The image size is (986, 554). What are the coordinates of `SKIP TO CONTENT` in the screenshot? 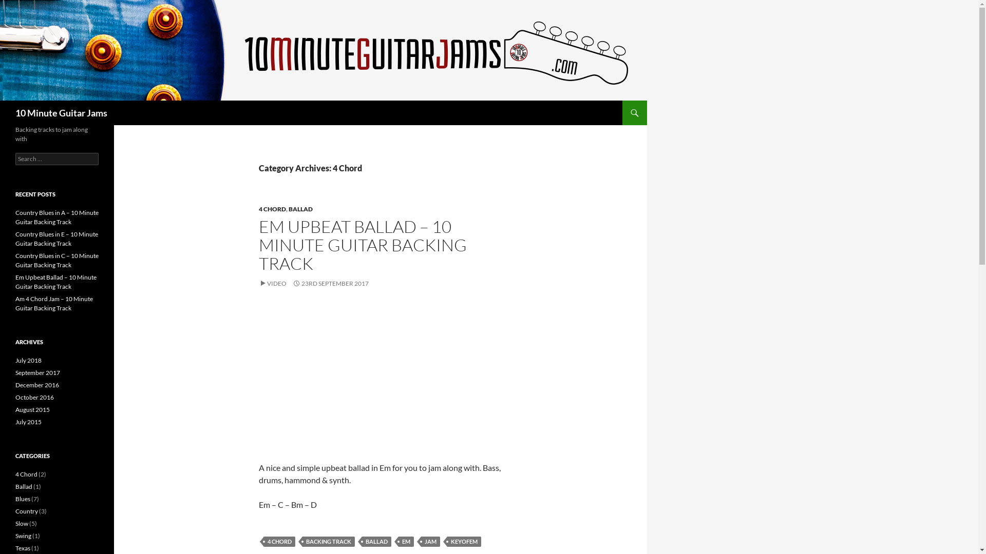 It's located at (628, 101).